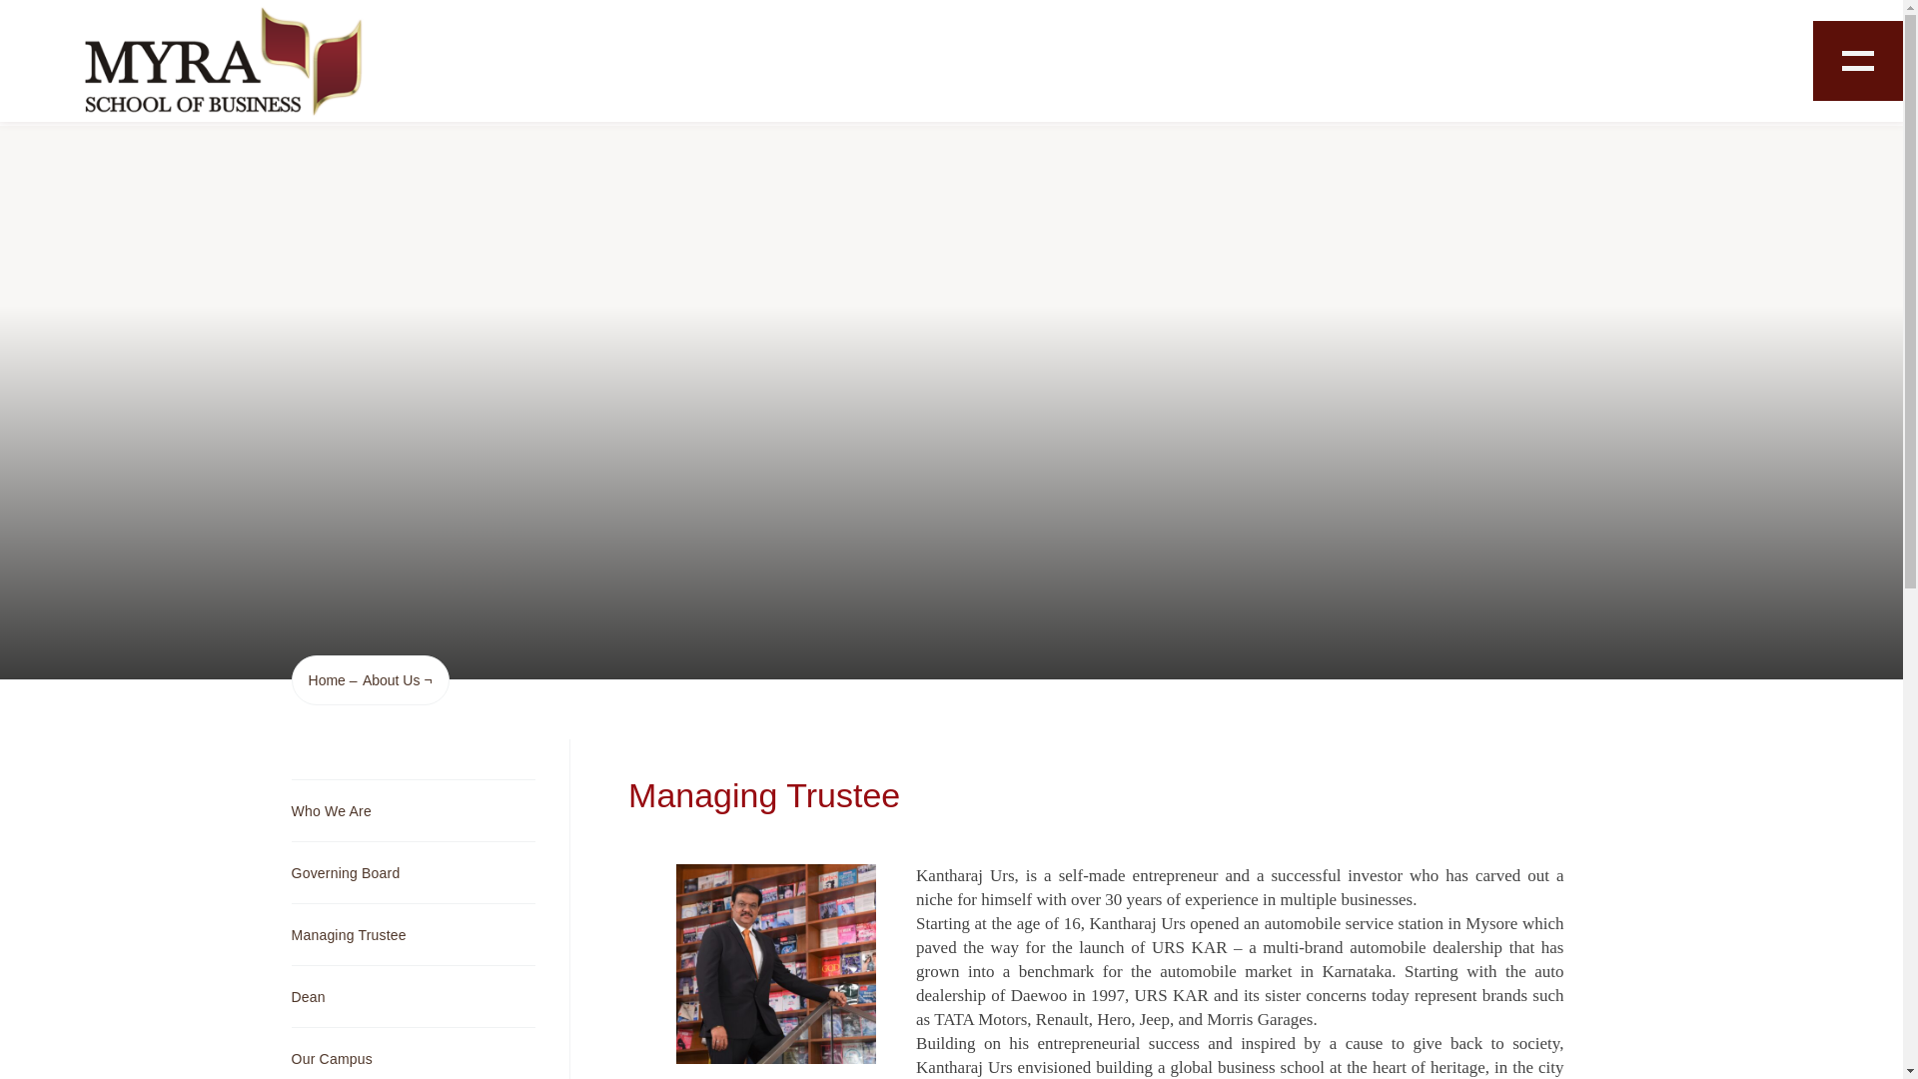 This screenshot has height=1079, width=1918. What do you see at coordinates (391, 679) in the screenshot?
I see `About Us` at bounding box center [391, 679].